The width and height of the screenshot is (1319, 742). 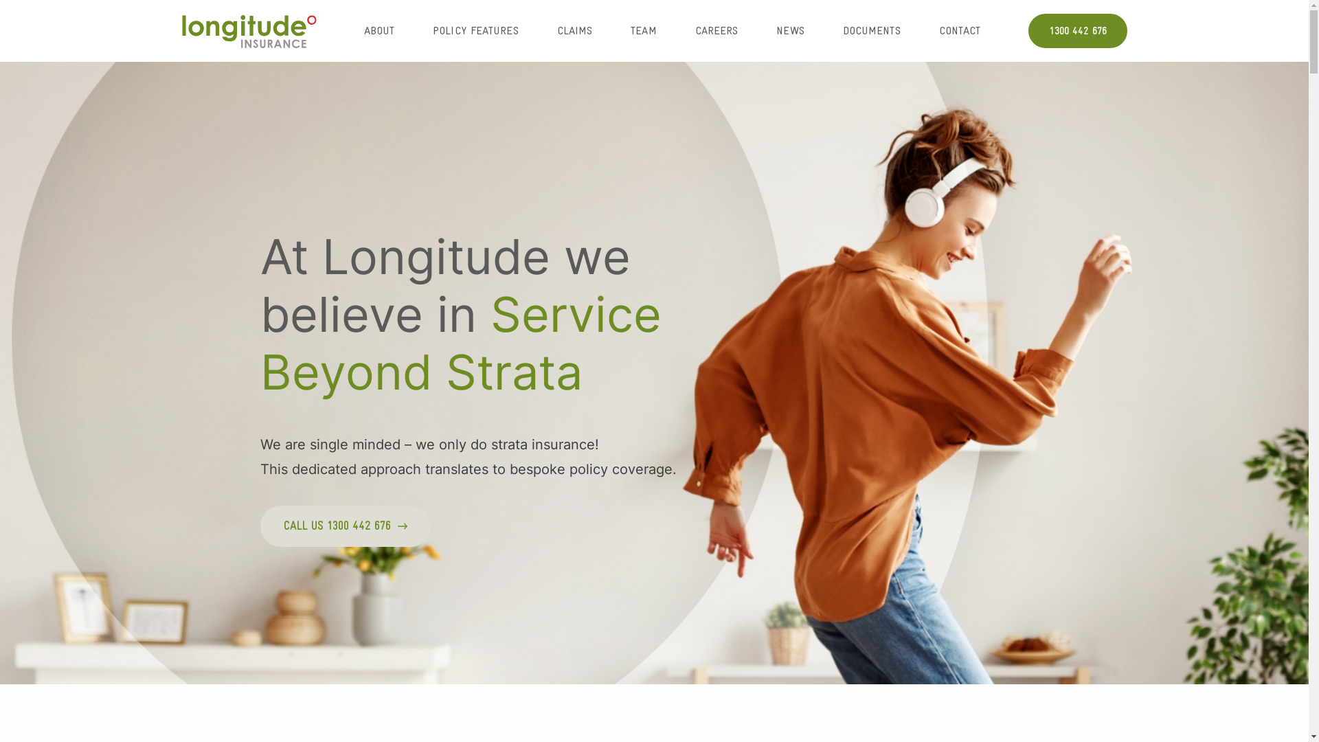 What do you see at coordinates (346, 526) in the screenshot?
I see `CALL US 1300 442 676` at bounding box center [346, 526].